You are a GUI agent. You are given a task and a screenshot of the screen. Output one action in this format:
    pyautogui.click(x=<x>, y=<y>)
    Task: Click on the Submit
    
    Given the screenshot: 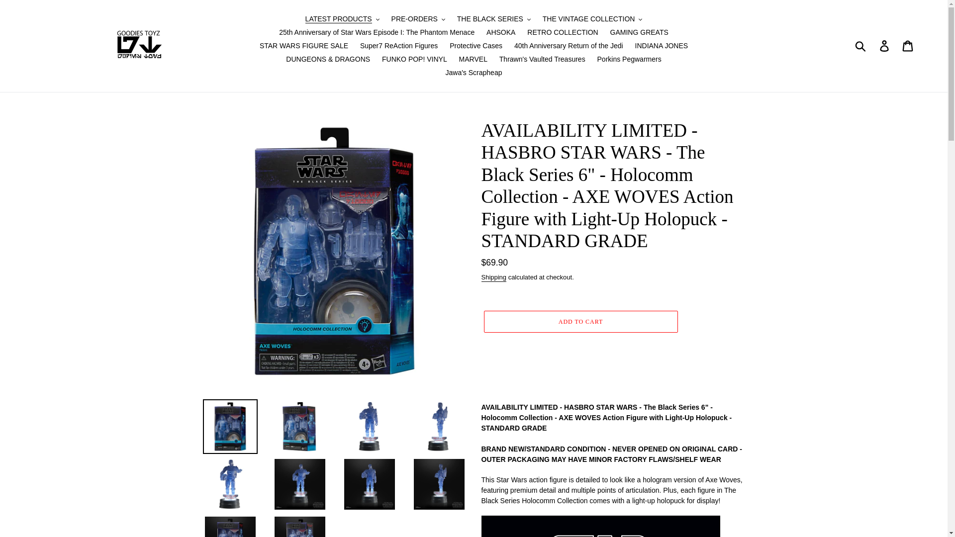 What is the action you would take?
    pyautogui.click(x=861, y=46)
    